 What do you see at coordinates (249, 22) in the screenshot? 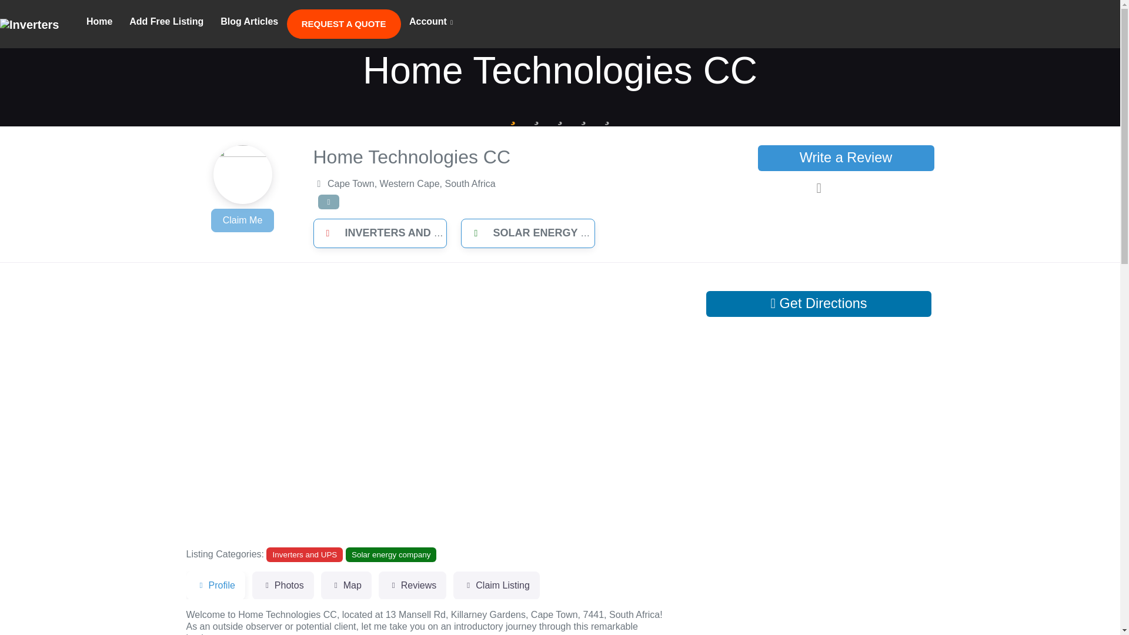
I see `Blog Articles` at bounding box center [249, 22].